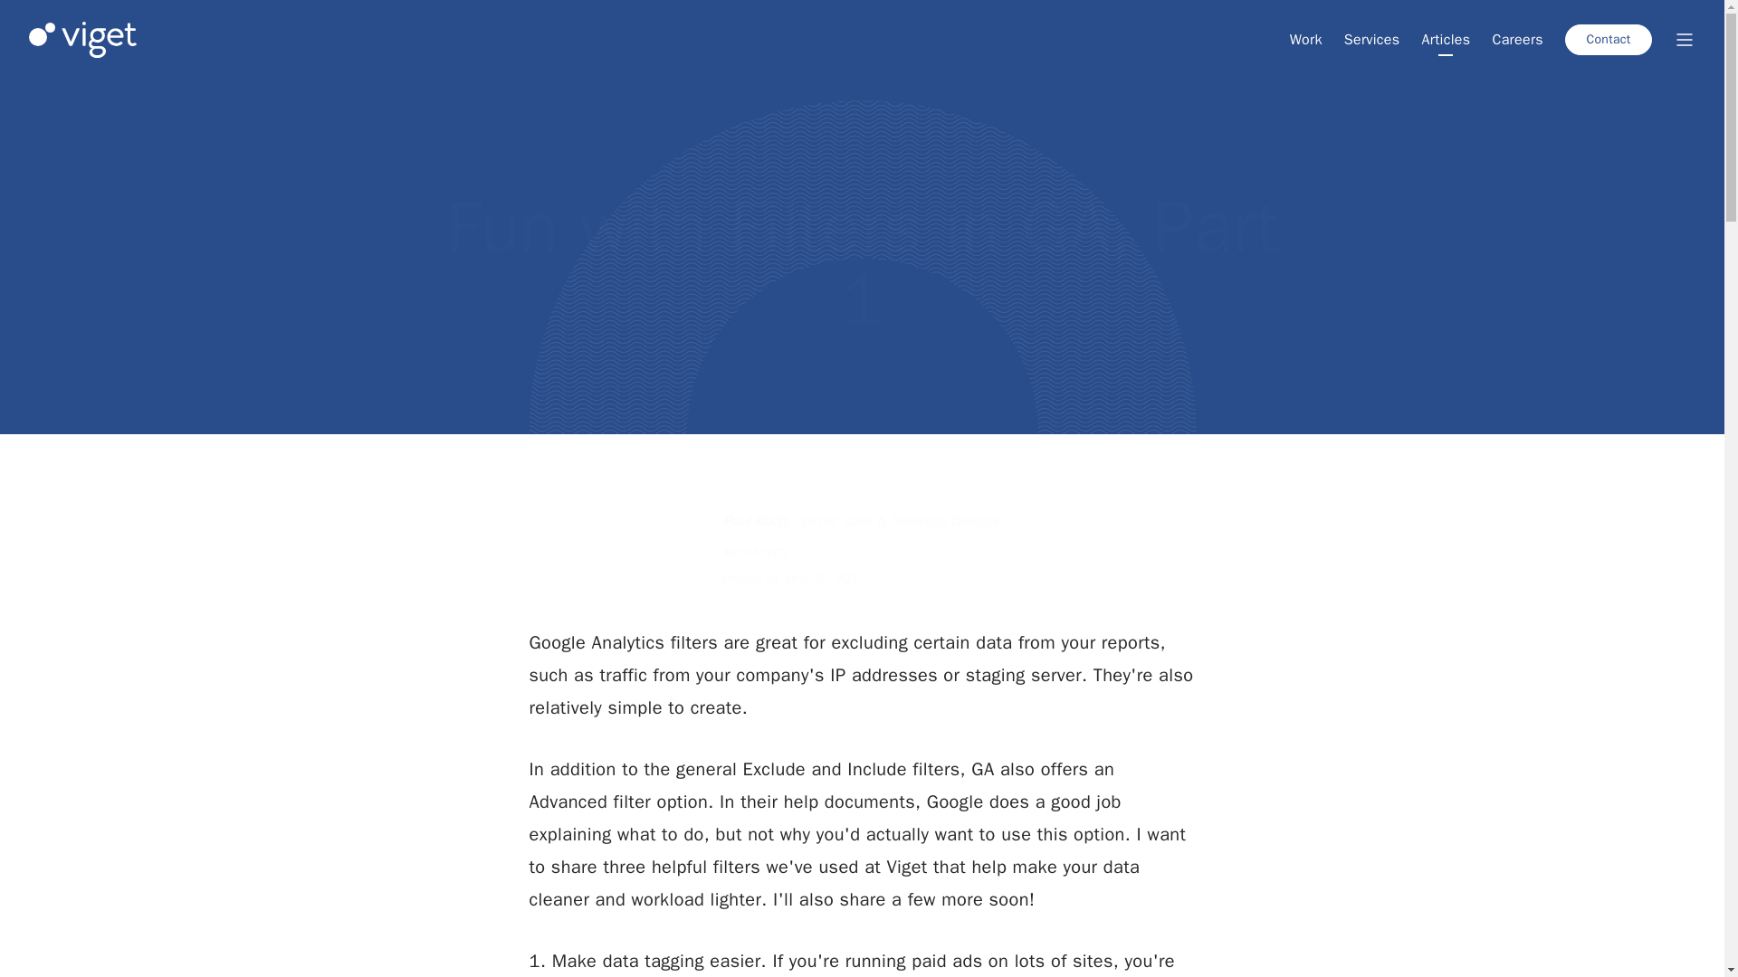  I want to click on Articles, so click(1446, 40).